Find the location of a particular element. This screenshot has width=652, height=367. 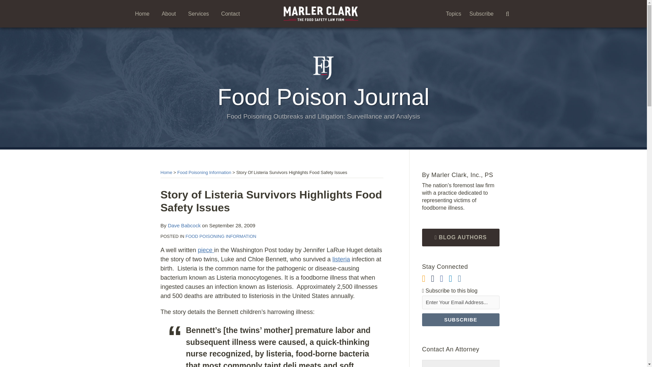

Subscribe by RSS is located at coordinates (424, 279).